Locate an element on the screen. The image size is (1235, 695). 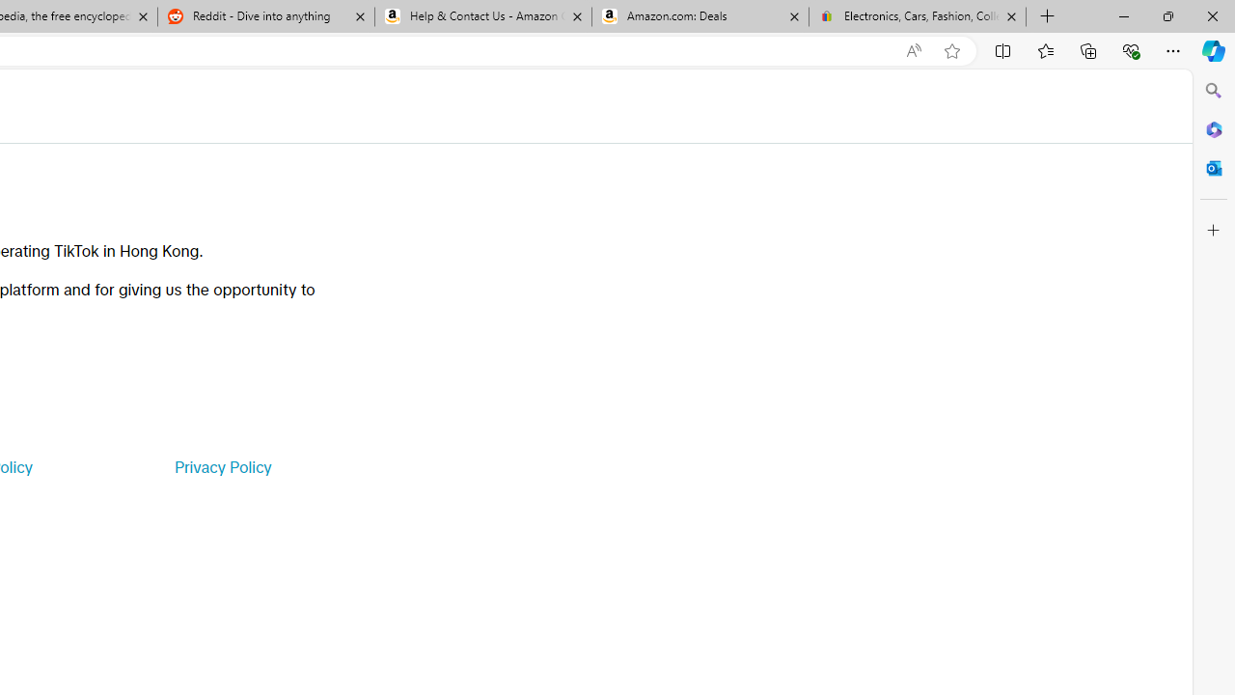
Amazon.com: Deals is located at coordinates (700, 17).